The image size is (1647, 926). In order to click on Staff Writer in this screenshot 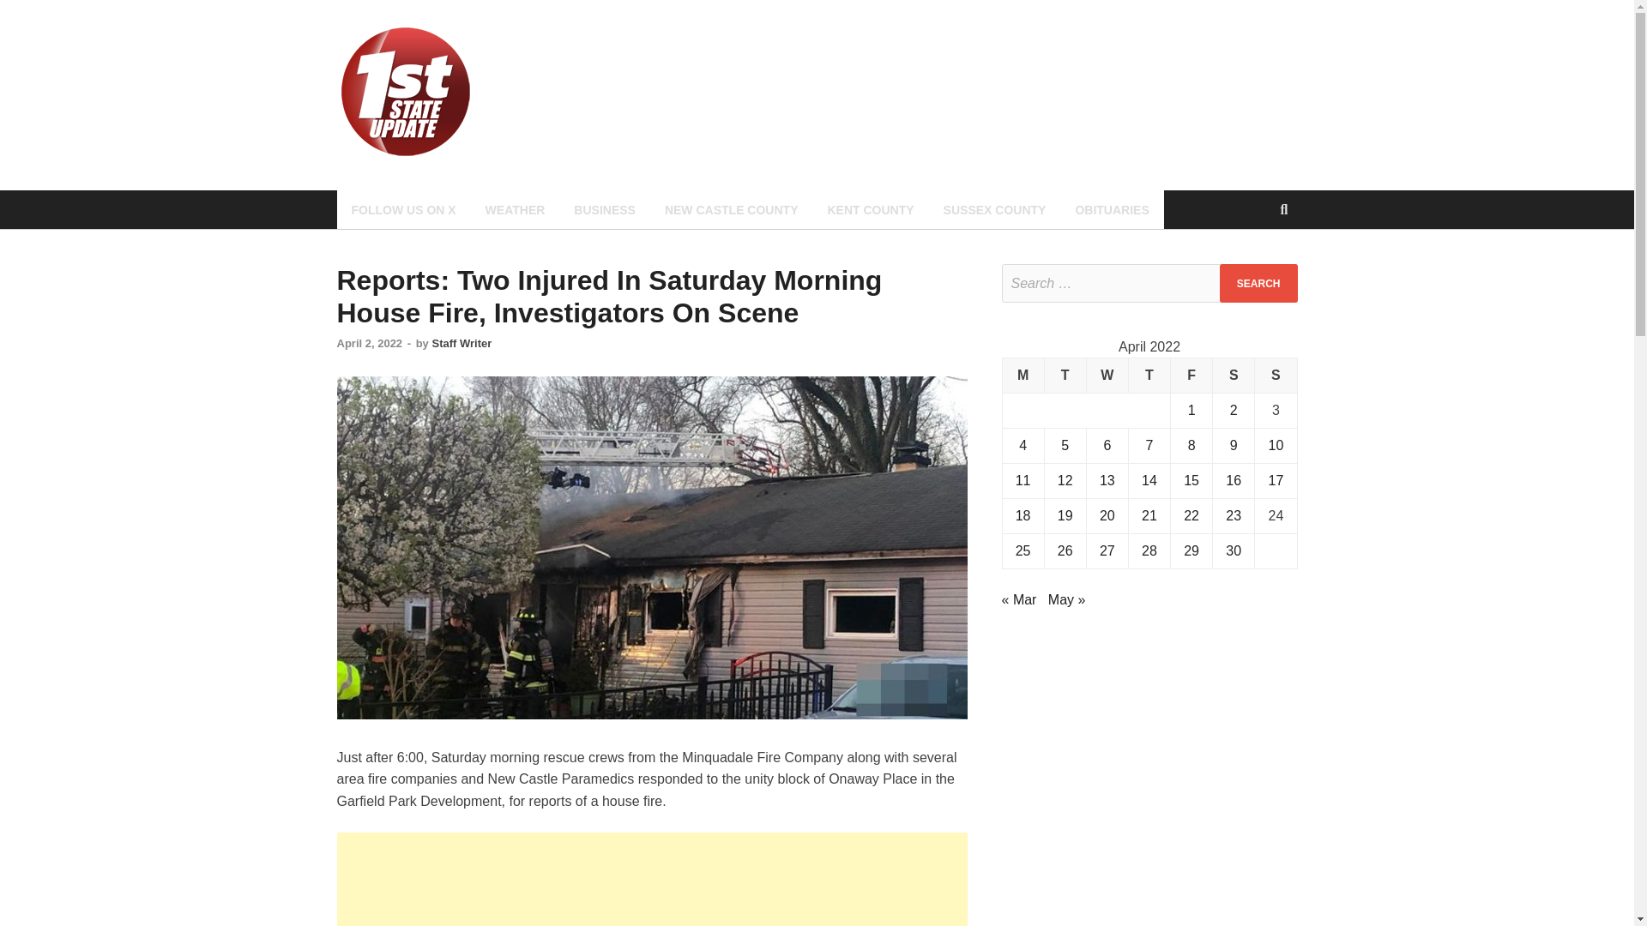, I will do `click(462, 343)`.